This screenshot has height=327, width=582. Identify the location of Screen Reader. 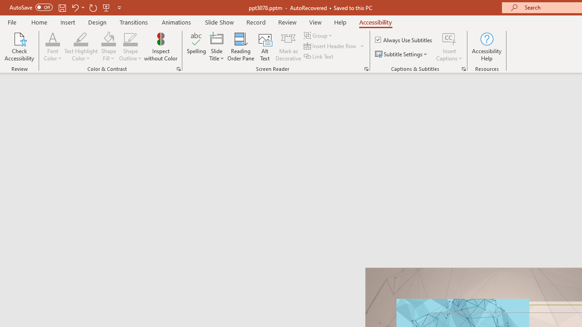
(366, 69).